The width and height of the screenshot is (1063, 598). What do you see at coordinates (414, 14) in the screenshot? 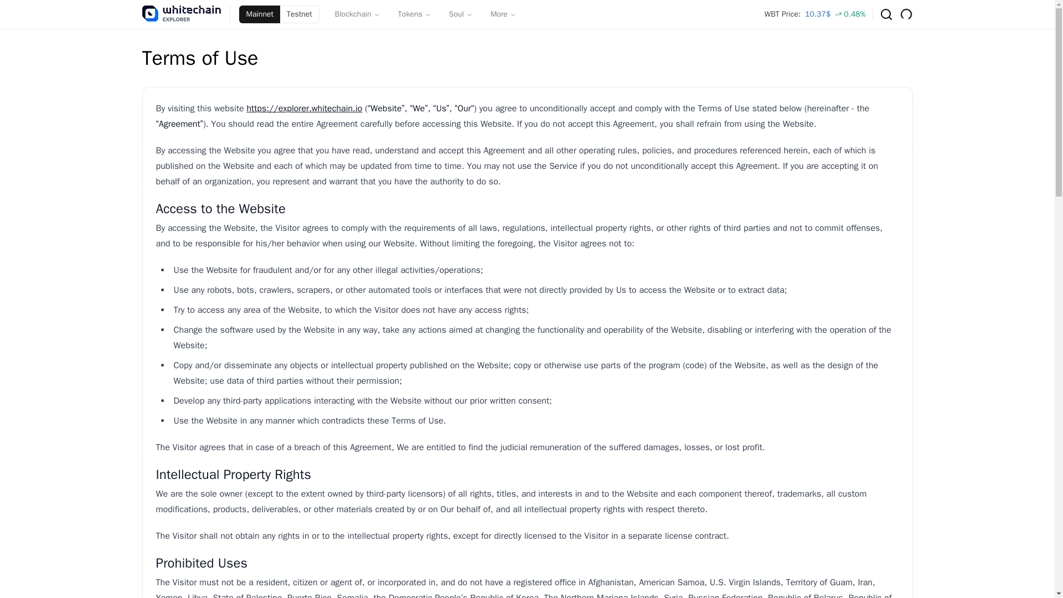
I see `Tokens` at bounding box center [414, 14].